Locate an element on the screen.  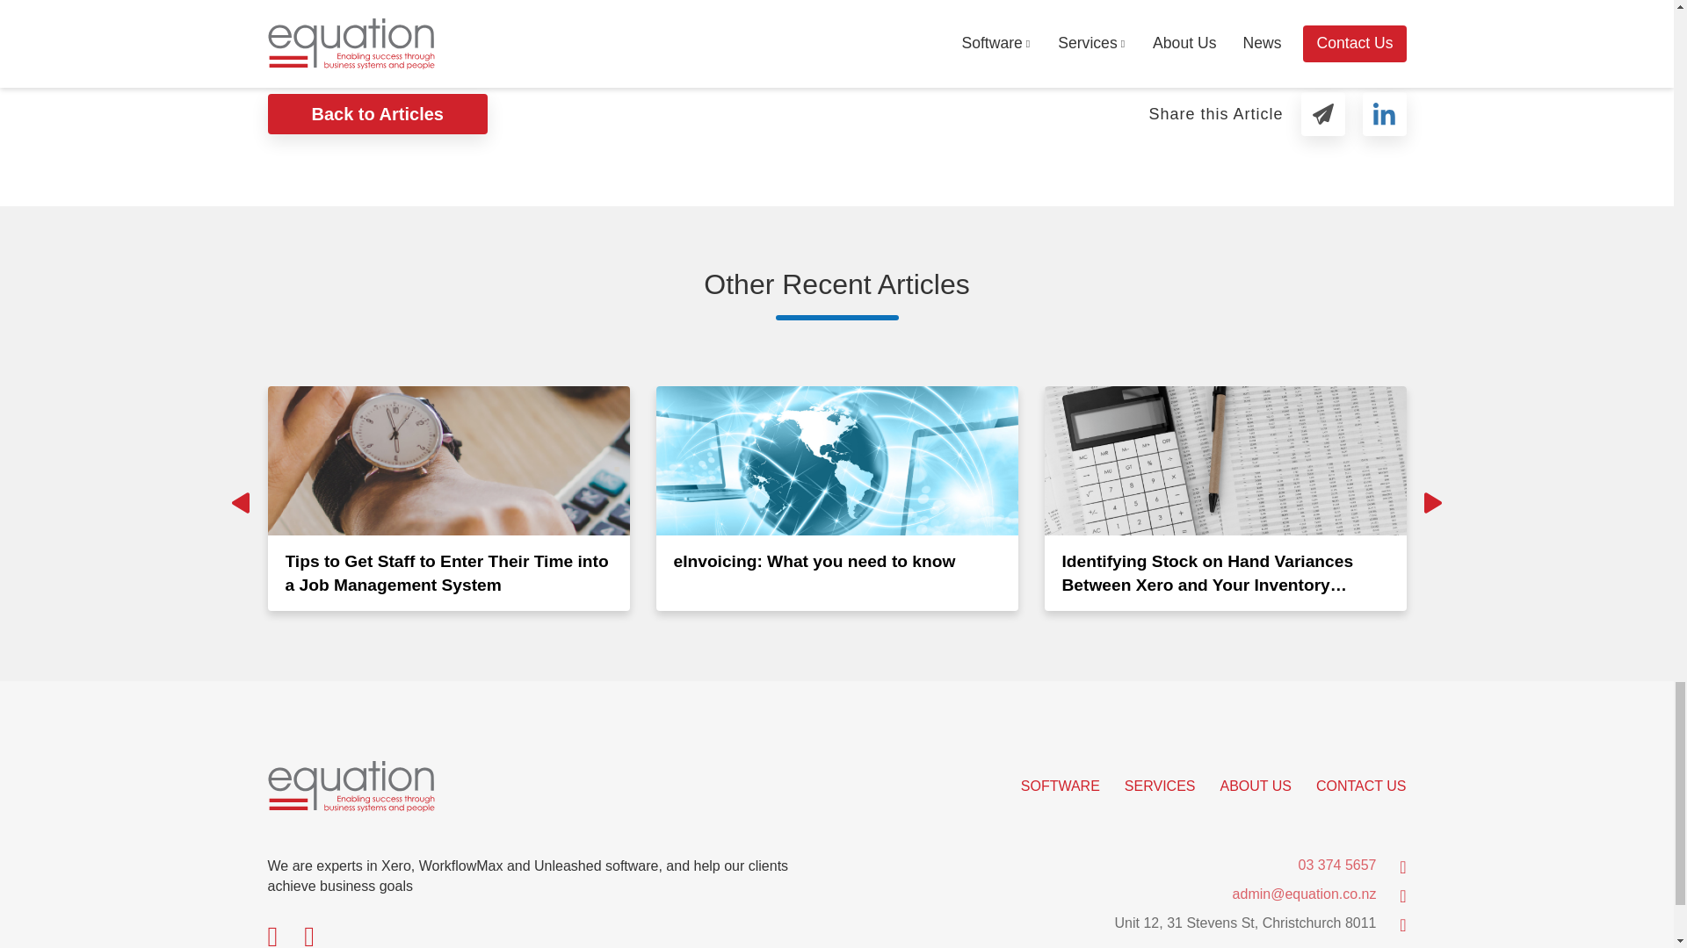
Back to Articles is located at coordinates (376, 114).